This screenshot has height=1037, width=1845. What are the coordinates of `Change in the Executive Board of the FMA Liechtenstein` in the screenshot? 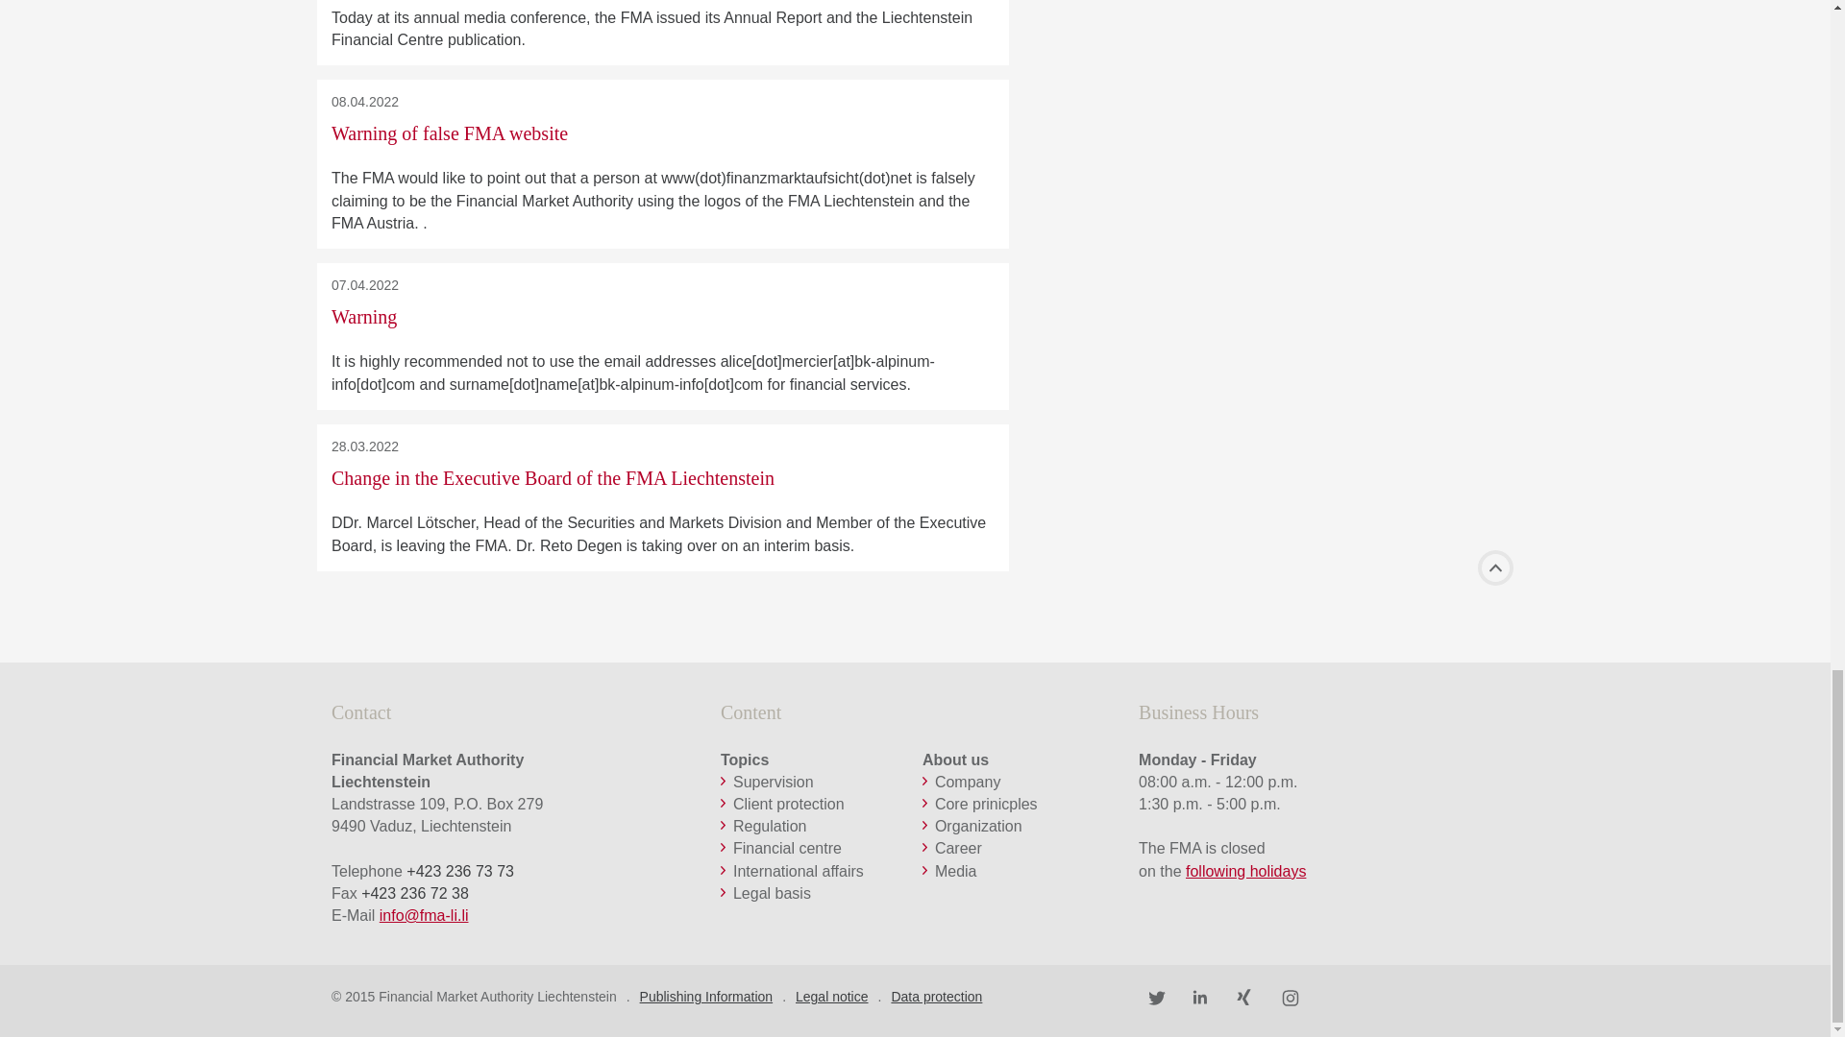 It's located at (553, 478).